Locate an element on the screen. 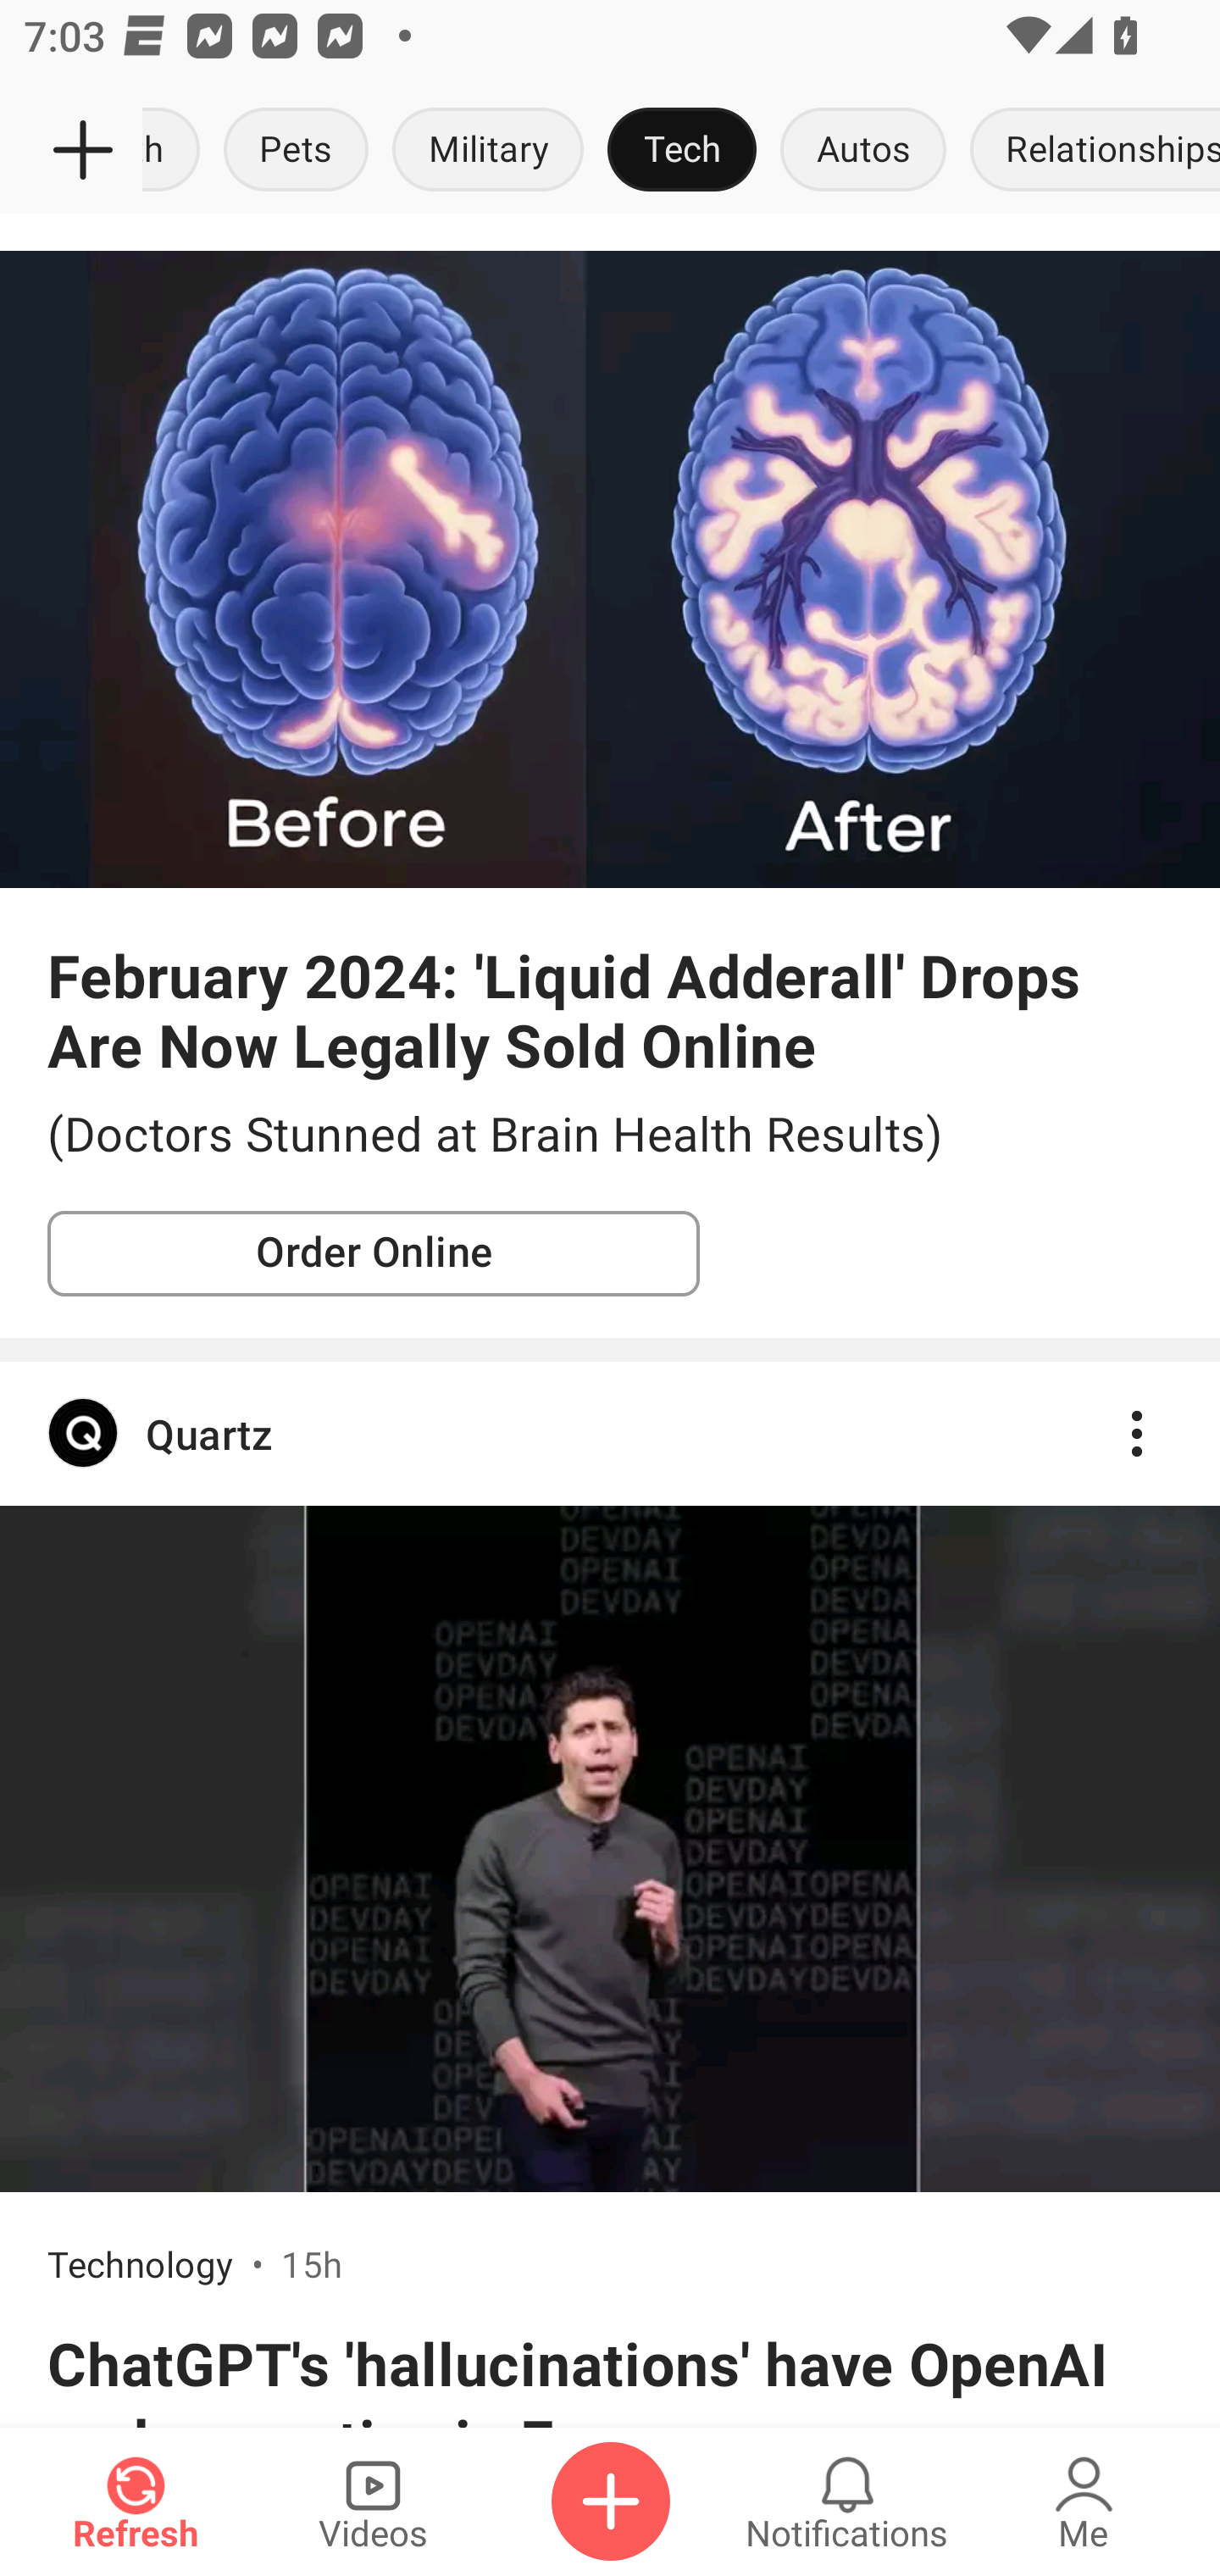  Pets is located at coordinates (297, 151).